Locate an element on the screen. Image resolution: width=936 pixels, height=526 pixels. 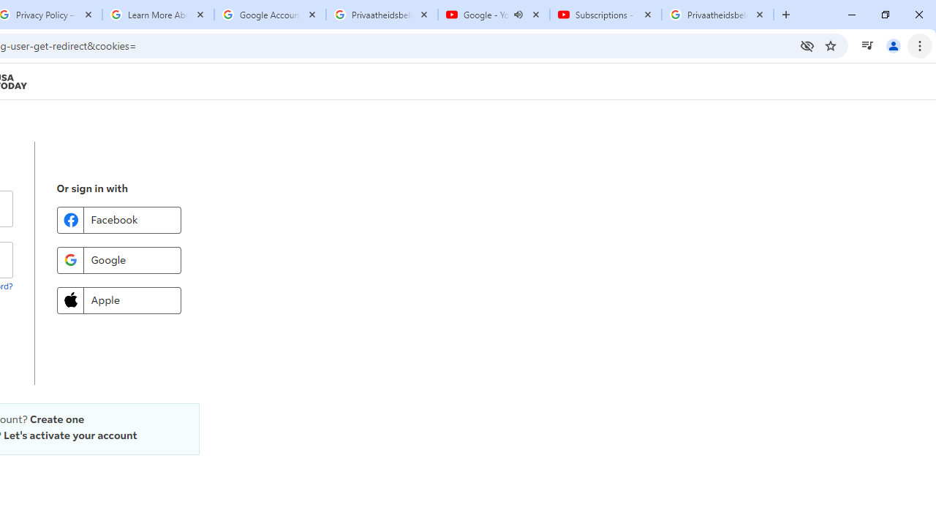
Subscriptions - YouTube is located at coordinates (605, 15).